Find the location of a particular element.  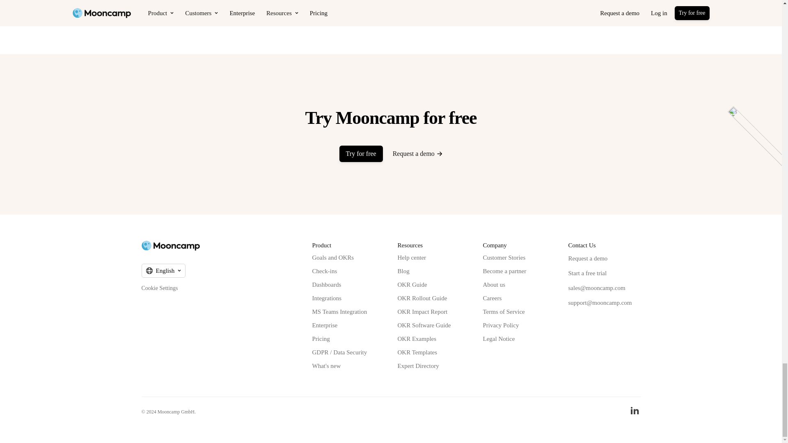

English is located at coordinates (163, 271).